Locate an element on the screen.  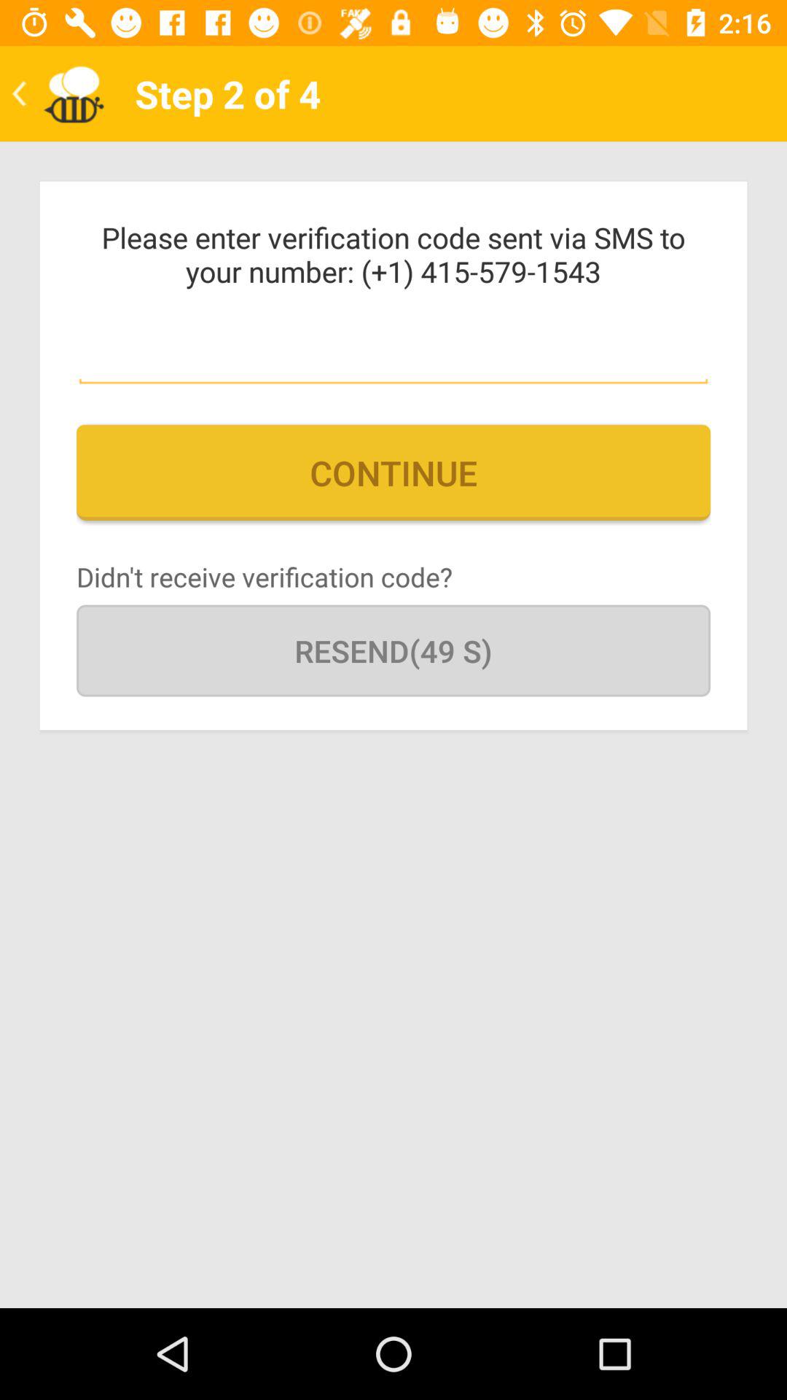
press item above didn t receive item is located at coordinates (393, 472).